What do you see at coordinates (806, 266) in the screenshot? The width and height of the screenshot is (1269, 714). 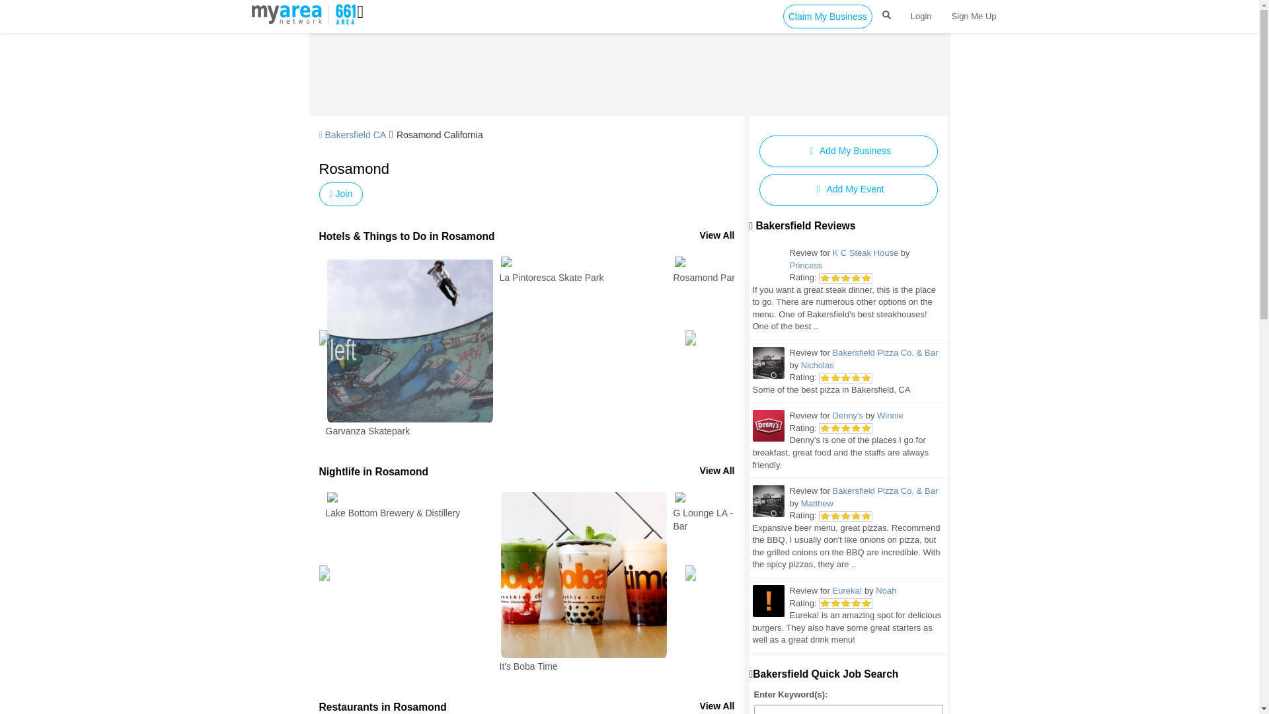 I see `Princess` at bounding box center [806, 266].